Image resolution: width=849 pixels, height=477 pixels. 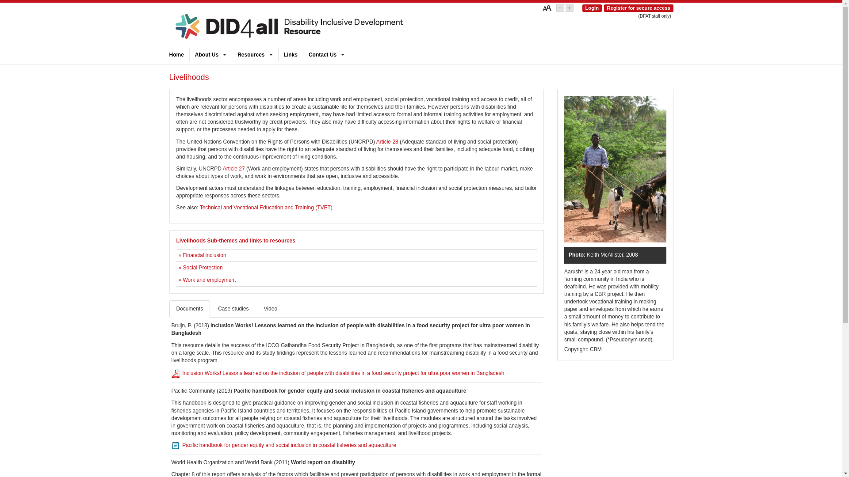 I want to click on Documents, so click(x=189, y=309).